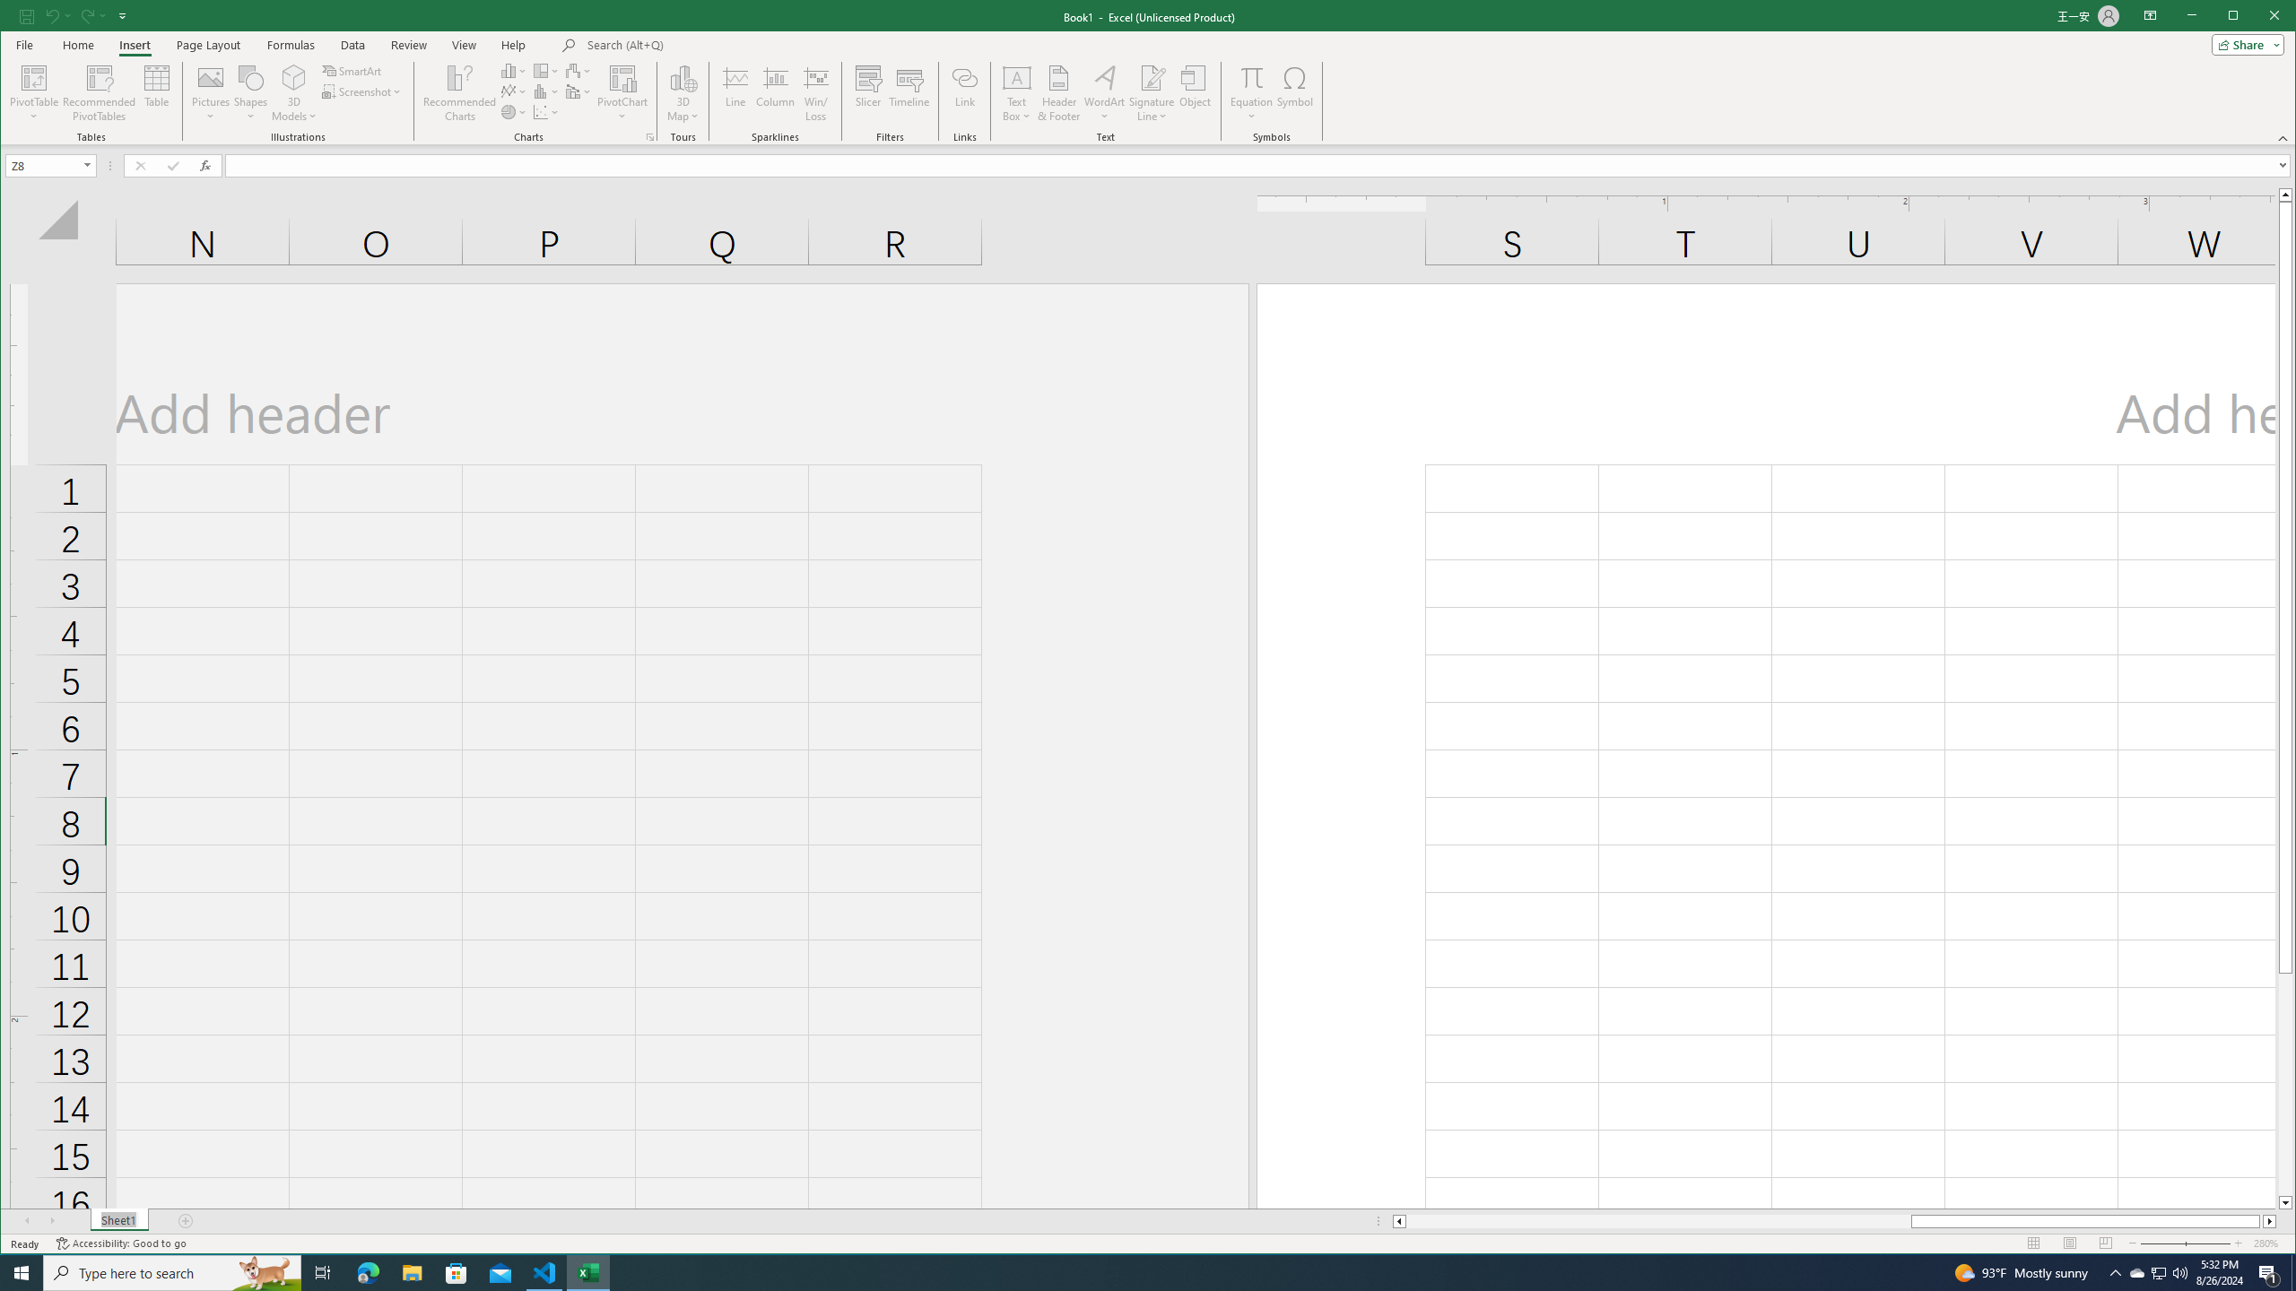 This screenshot has width=2296, height=1291. What do you see at coordinates (1017, 77) in the screenshot?
I see `Draw Horizontal Text Box` at bounding box center [1017, 77].